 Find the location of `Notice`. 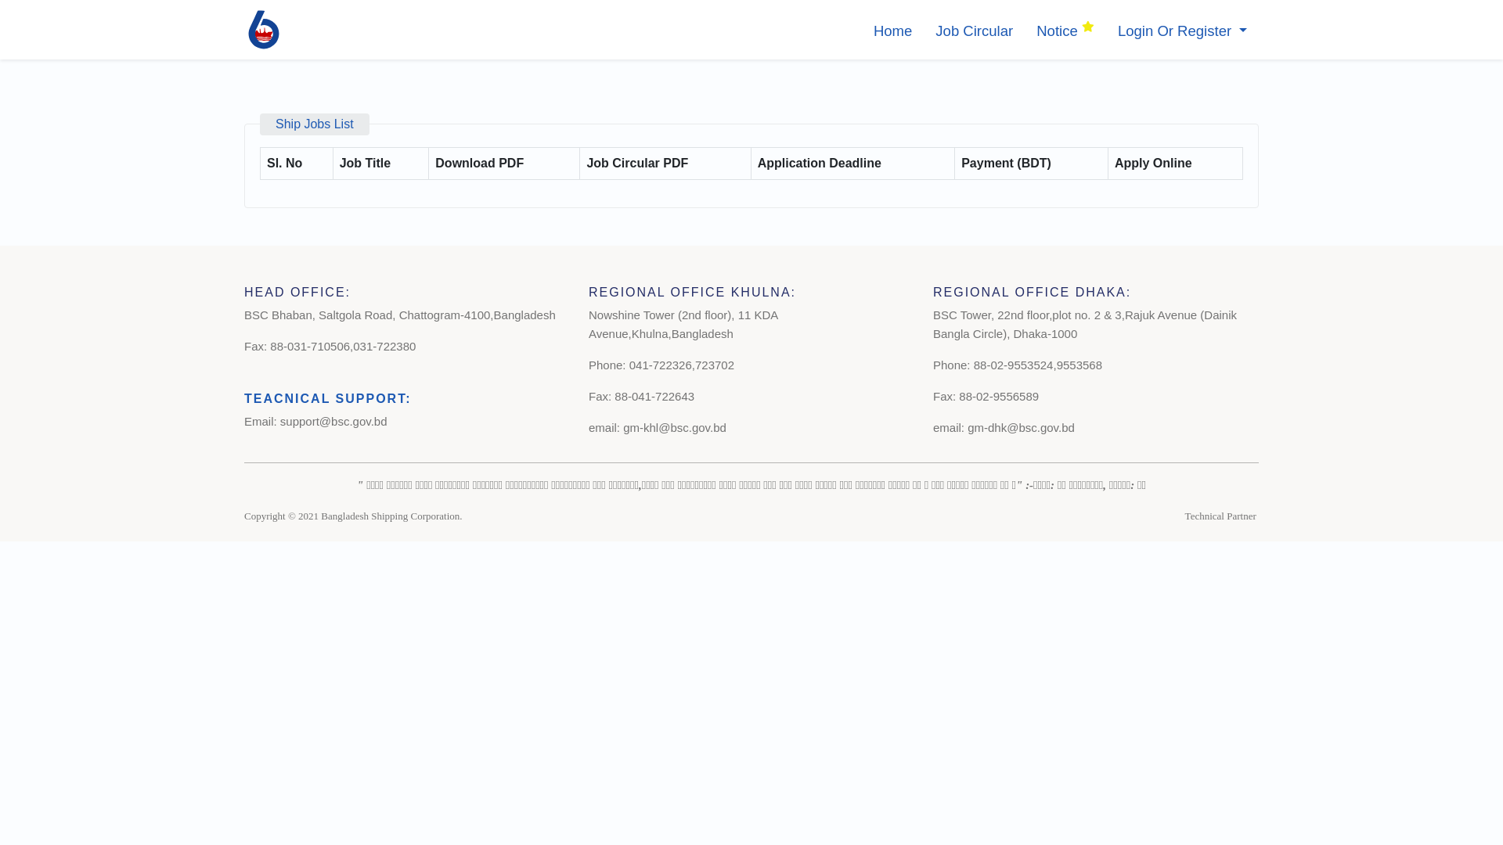

Notice is located at coordinates (1065, 31).